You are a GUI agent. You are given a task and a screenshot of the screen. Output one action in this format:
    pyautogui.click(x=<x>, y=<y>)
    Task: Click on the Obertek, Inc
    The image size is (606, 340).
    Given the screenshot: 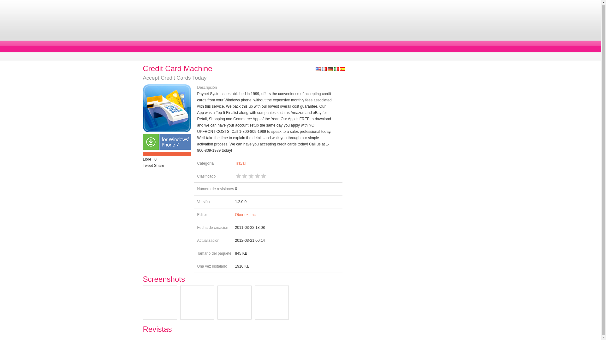 What is the action you would take?
    pyautogui.click(x=245, y=215)
    